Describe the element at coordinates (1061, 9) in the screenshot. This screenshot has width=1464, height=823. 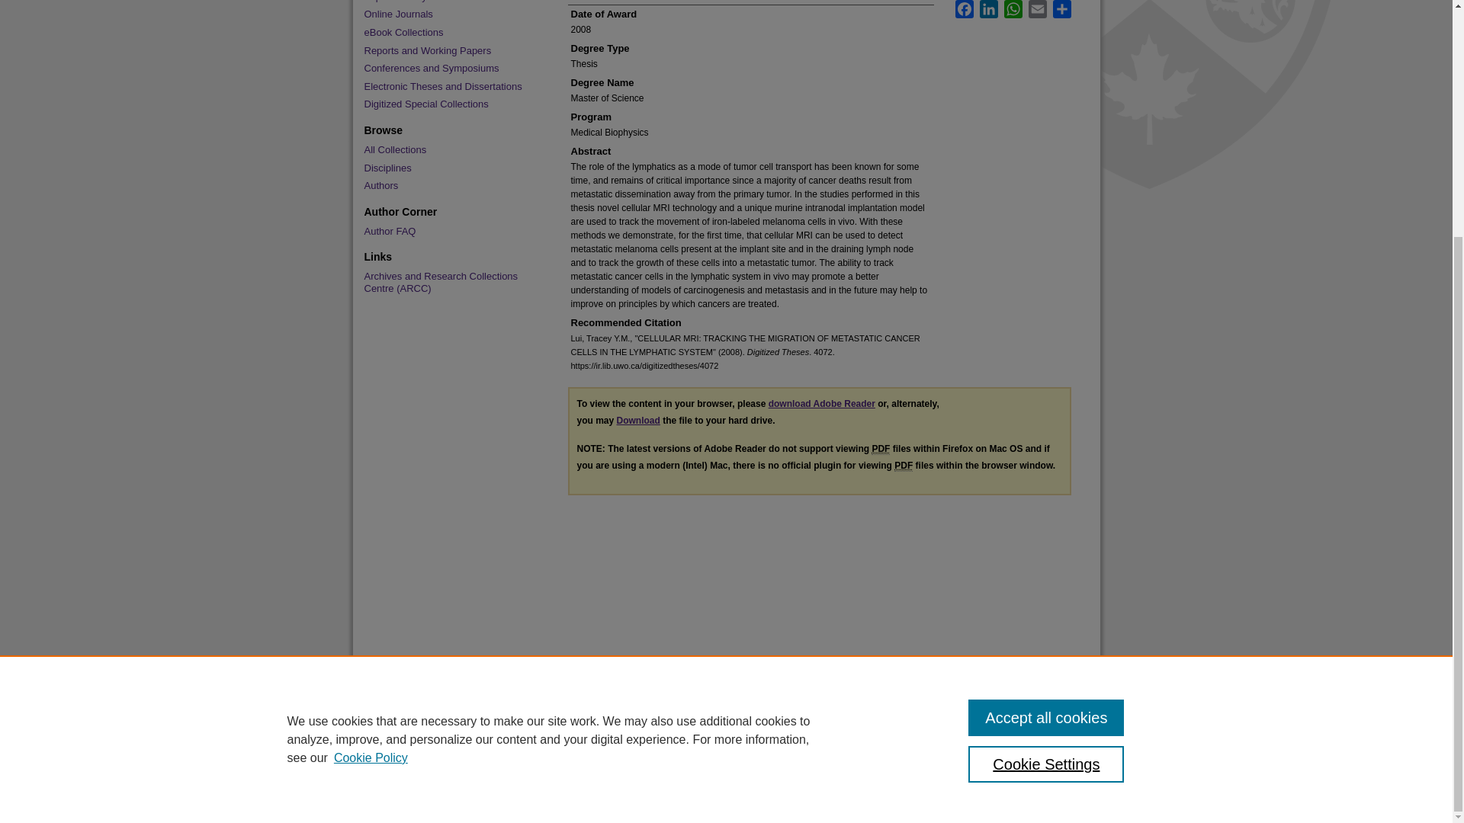
I see `Share` at that location.